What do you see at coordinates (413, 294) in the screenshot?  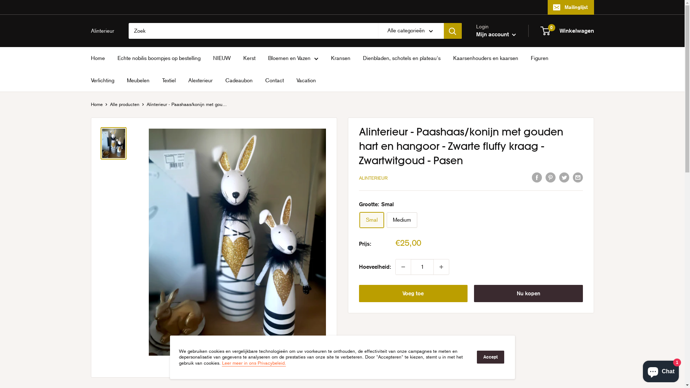 I see `Voeg toe` at bounding box center [413, 294].